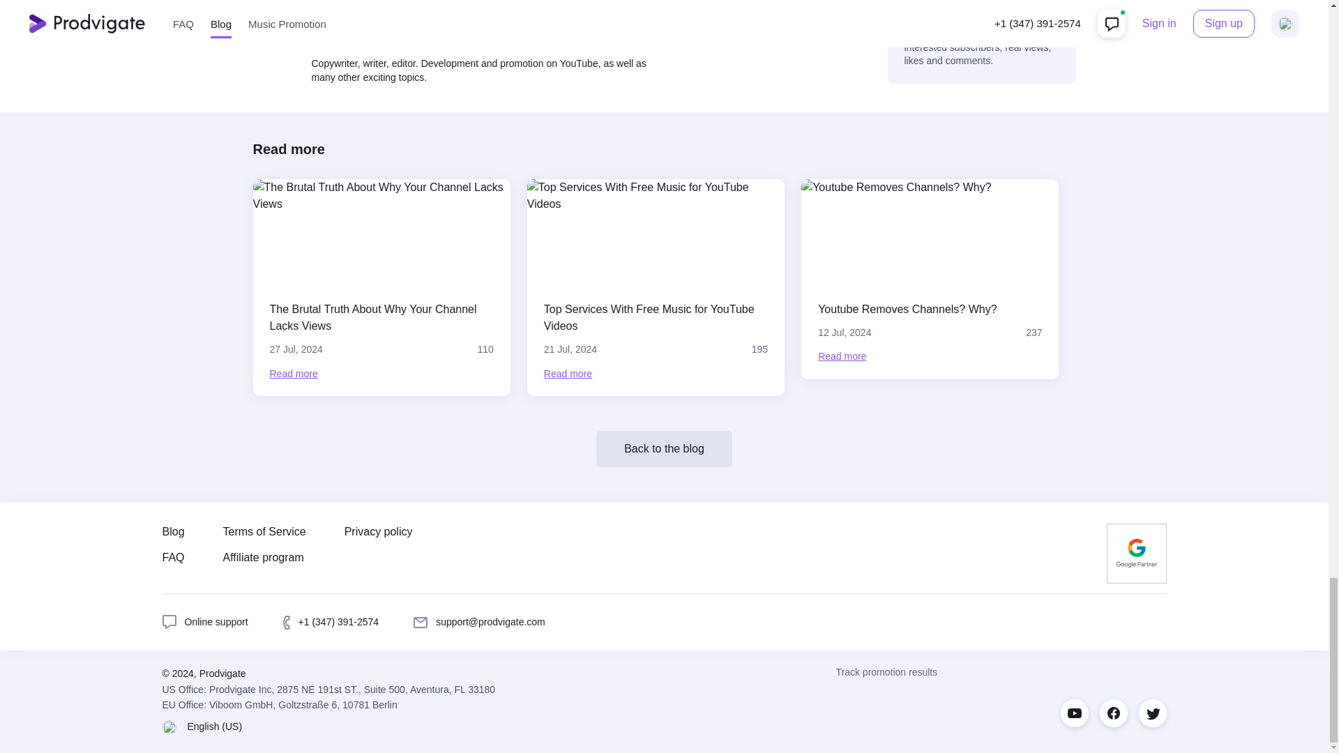  I want to click on Facebook, so click(1113, 713).